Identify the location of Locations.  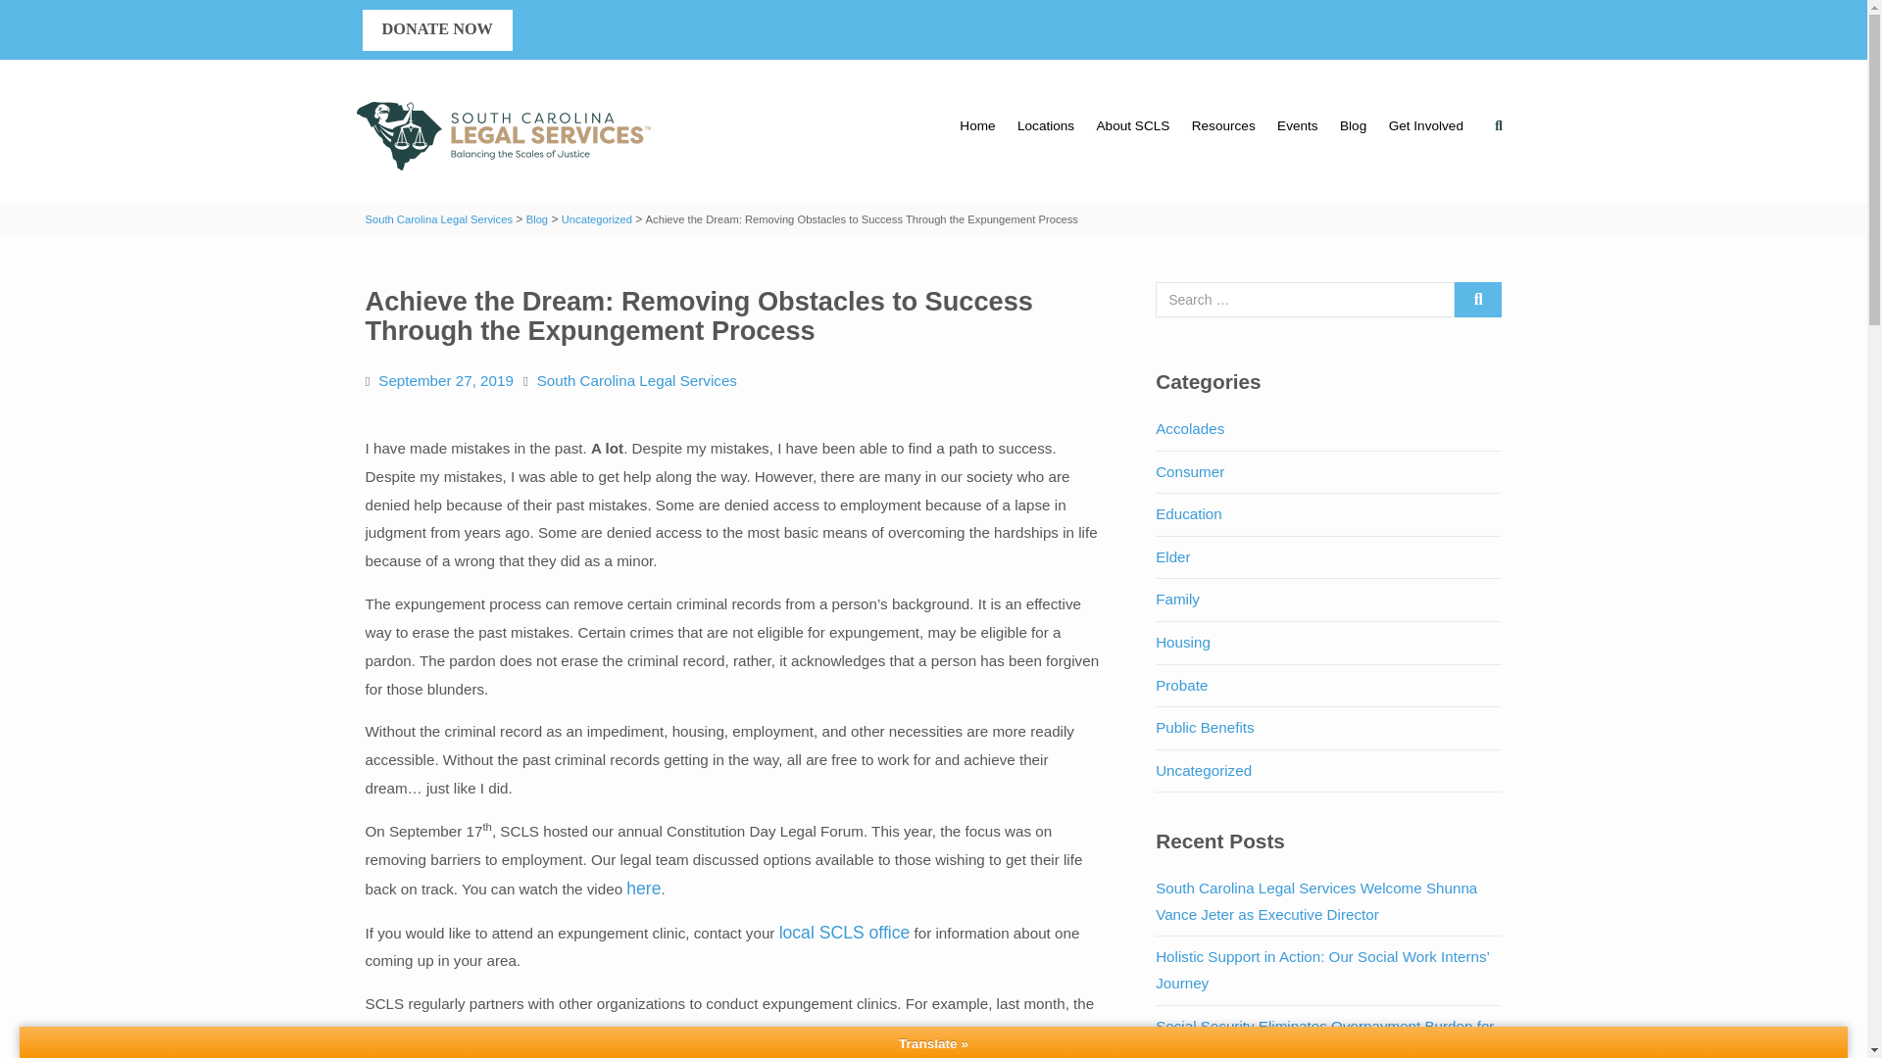
(1046, 125).